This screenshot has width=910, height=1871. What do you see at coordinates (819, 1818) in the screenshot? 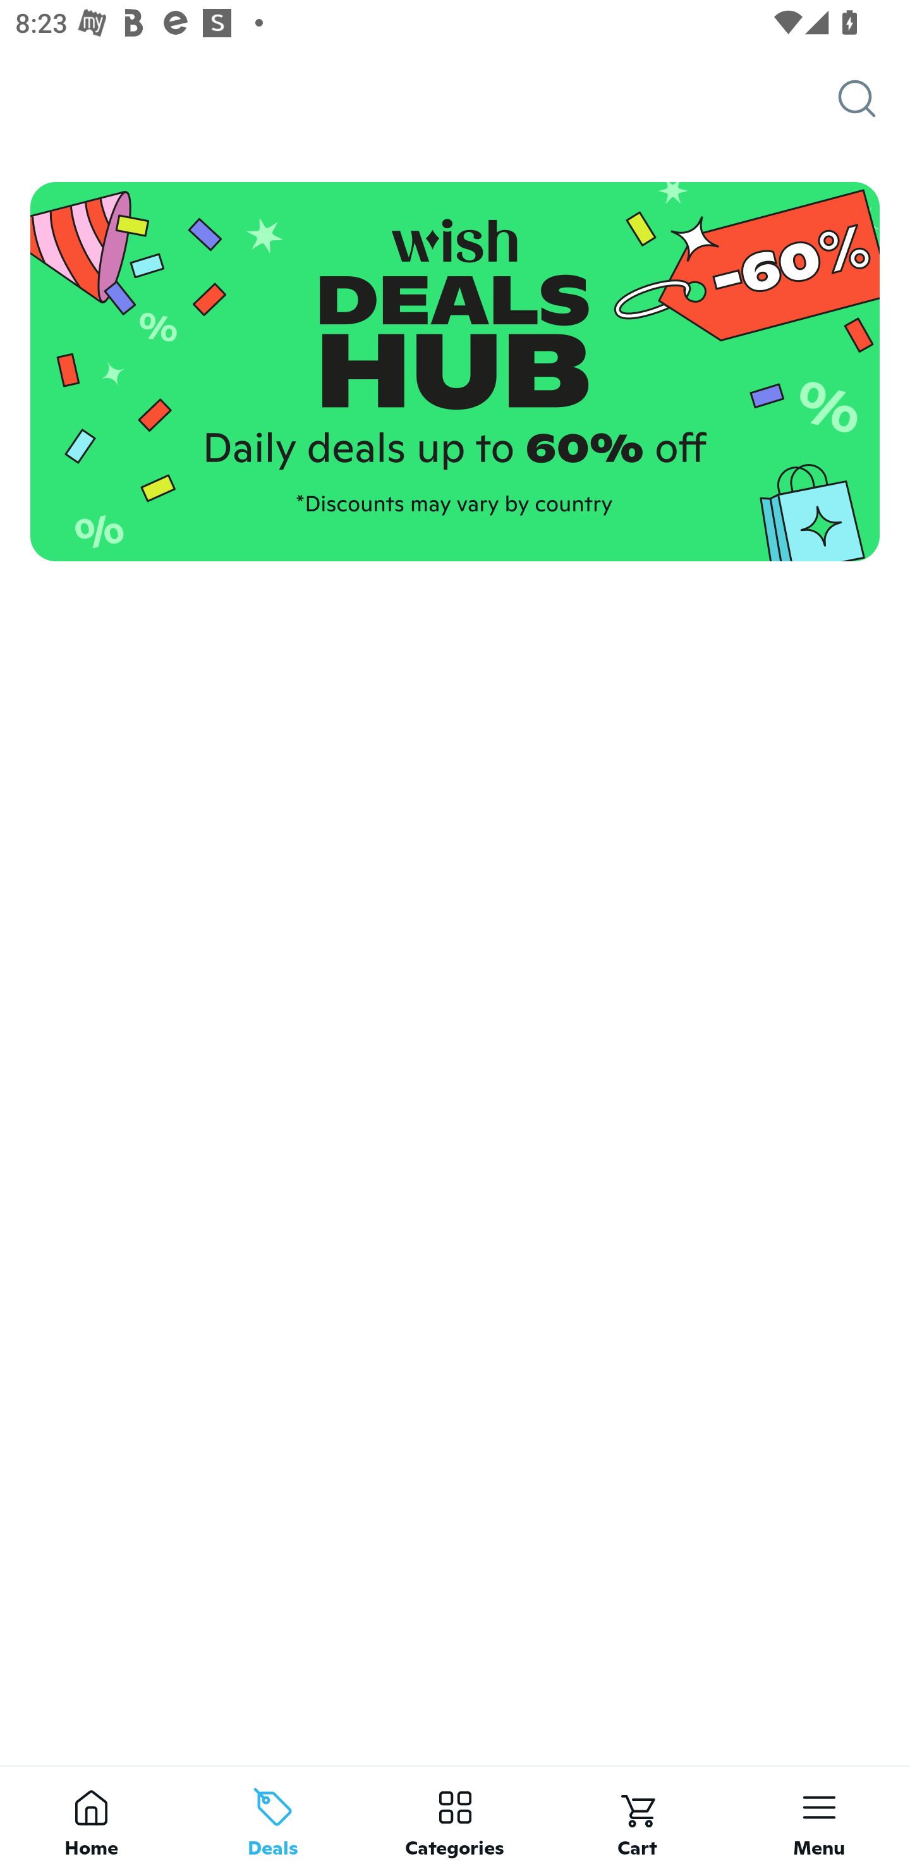
I see `Menu` at bounding box center [819, 1818].